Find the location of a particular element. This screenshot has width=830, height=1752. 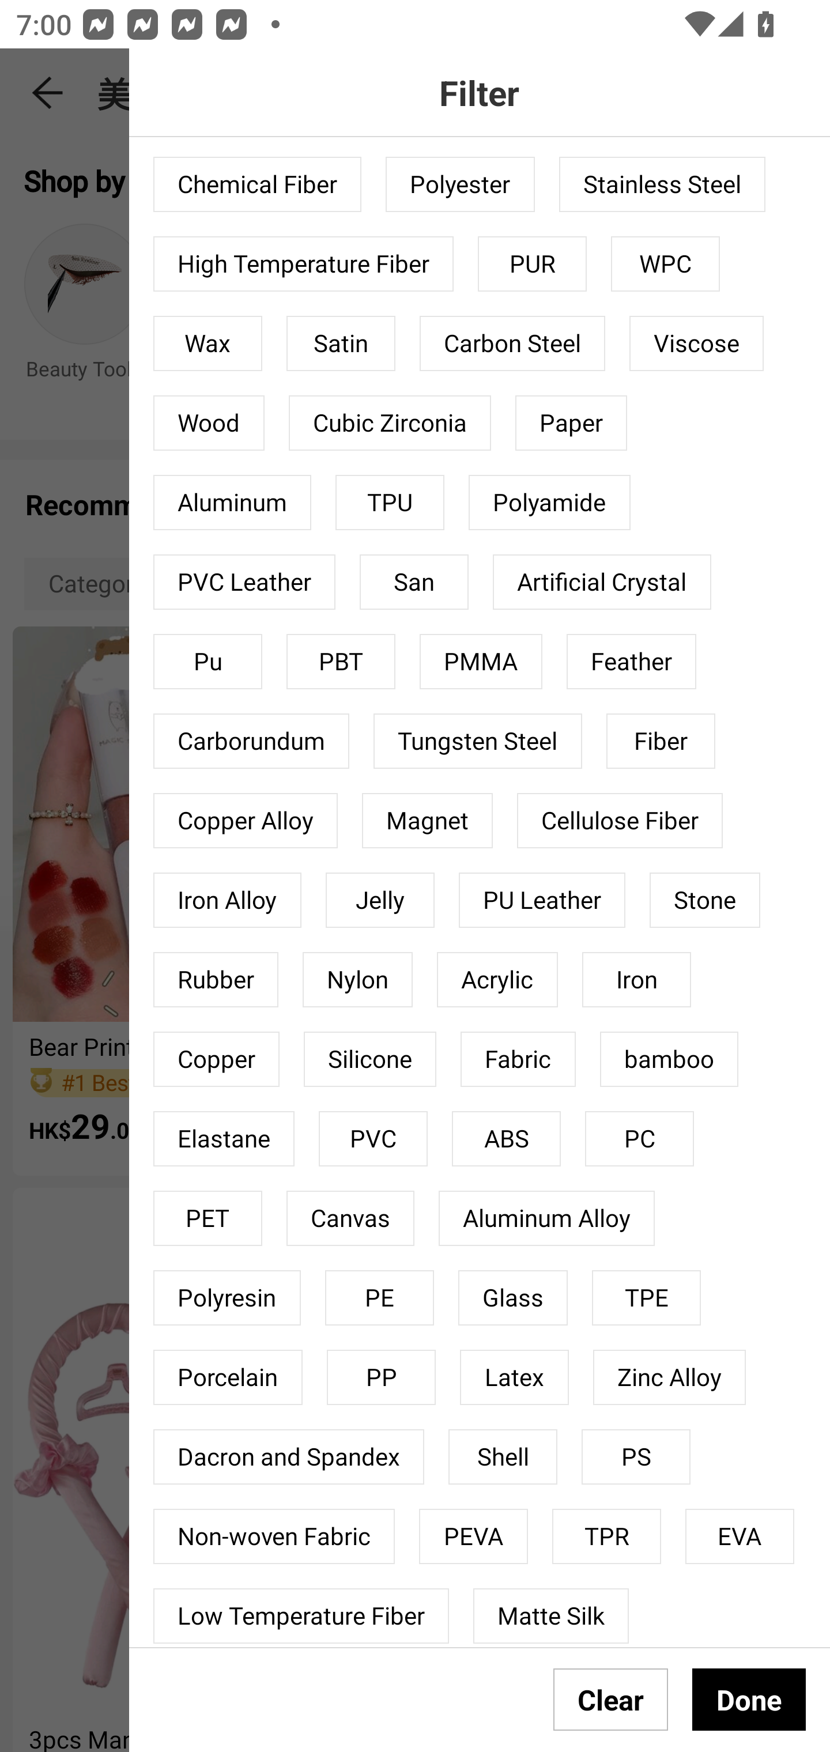

Wood is located at coordinates (209, 423).